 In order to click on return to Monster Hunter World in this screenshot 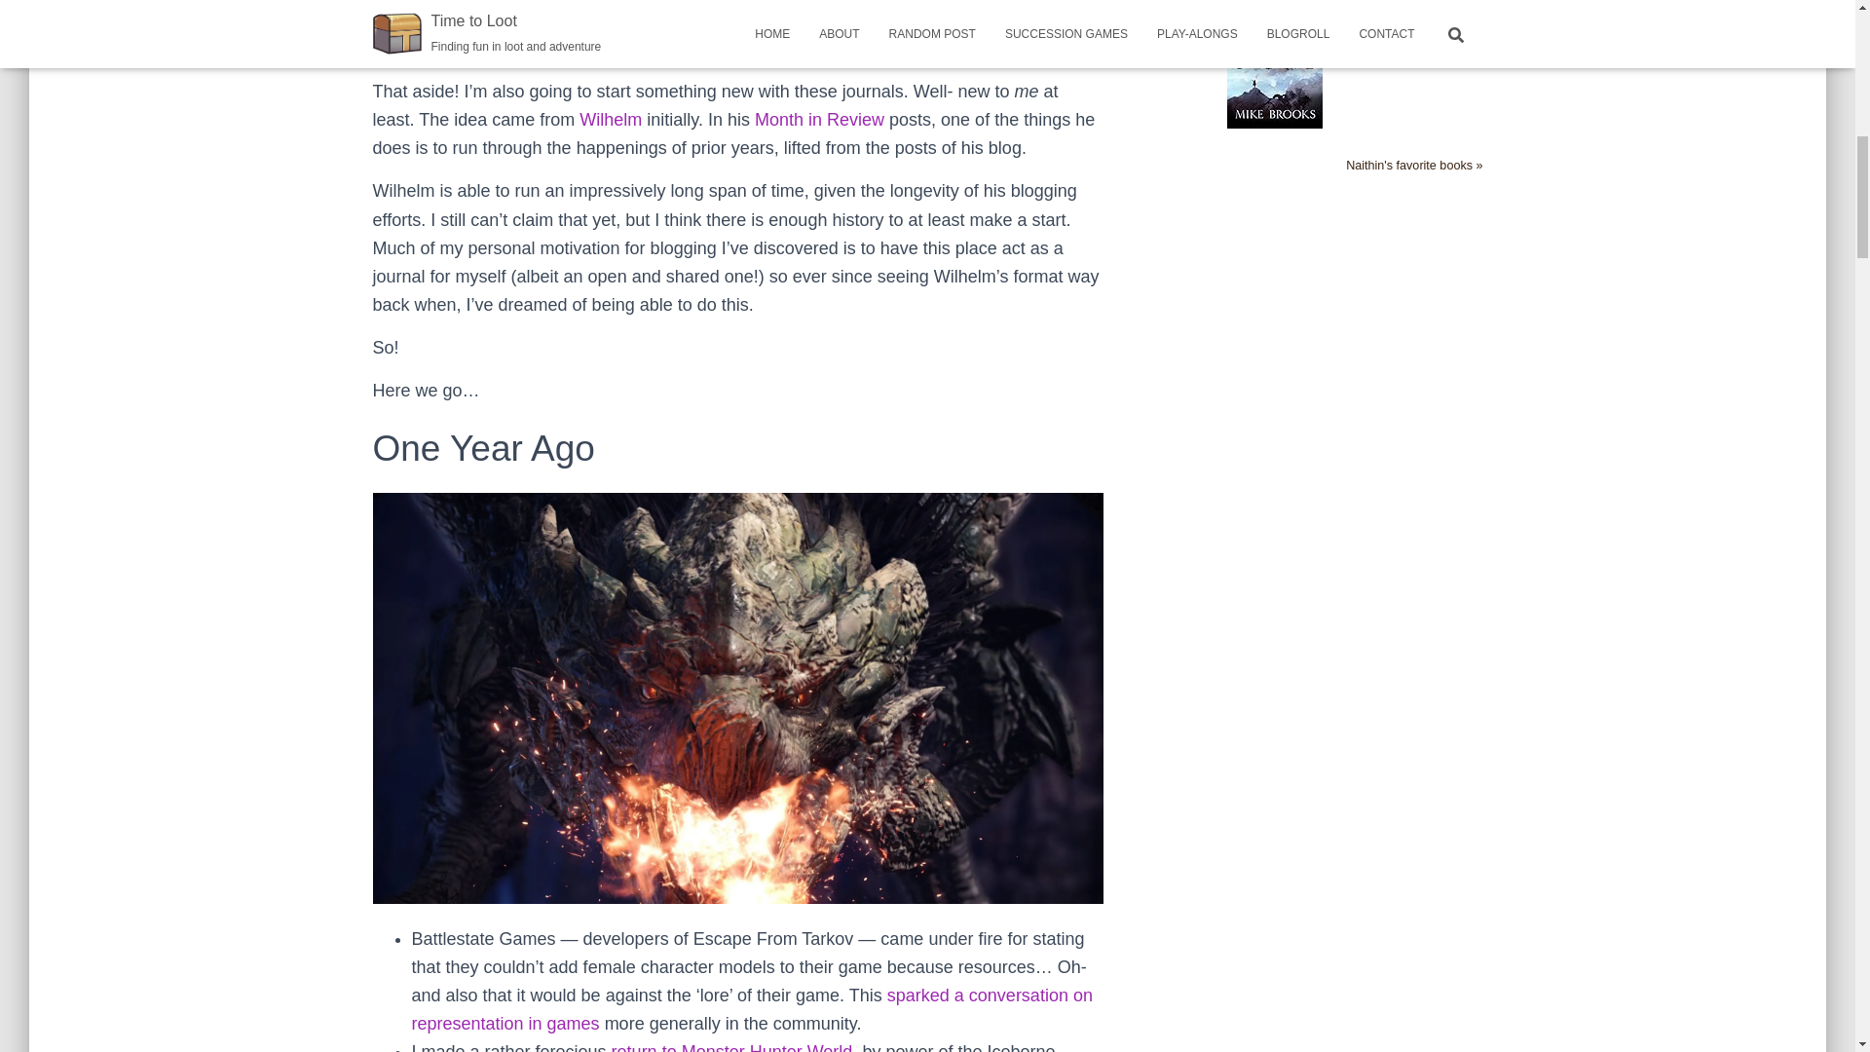, I will do `click(731, 1047)`.